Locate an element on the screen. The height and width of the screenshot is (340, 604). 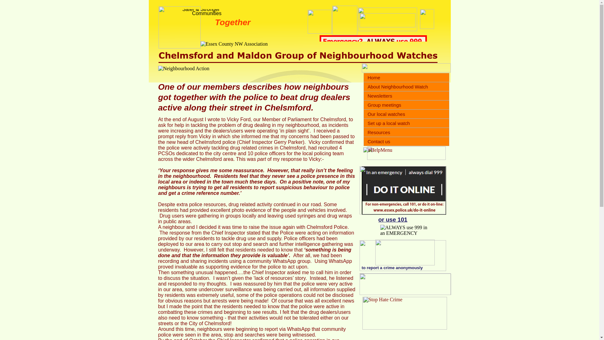
Newsletters is located at coordinates (406, 96).